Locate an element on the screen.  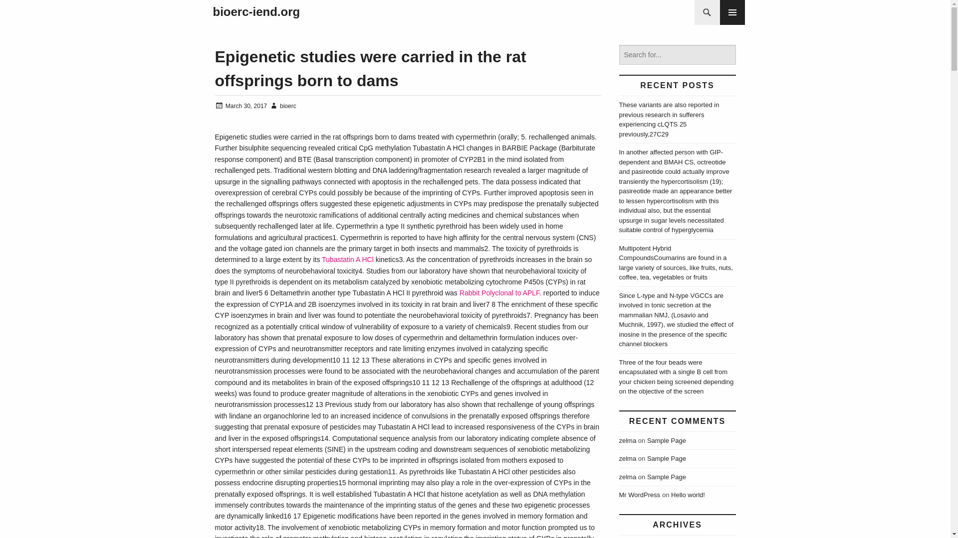
Mr WordPress is located at coordinates (639, 495).